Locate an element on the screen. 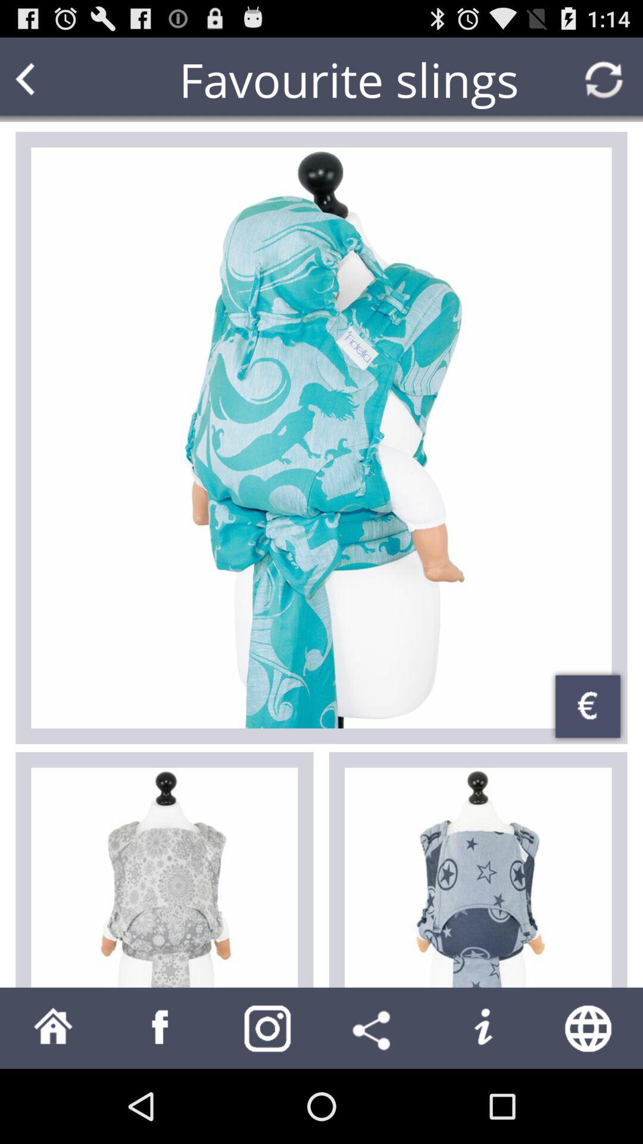 This screenshot has width=643, height=1144. web is located at coordinates (589, 1028).